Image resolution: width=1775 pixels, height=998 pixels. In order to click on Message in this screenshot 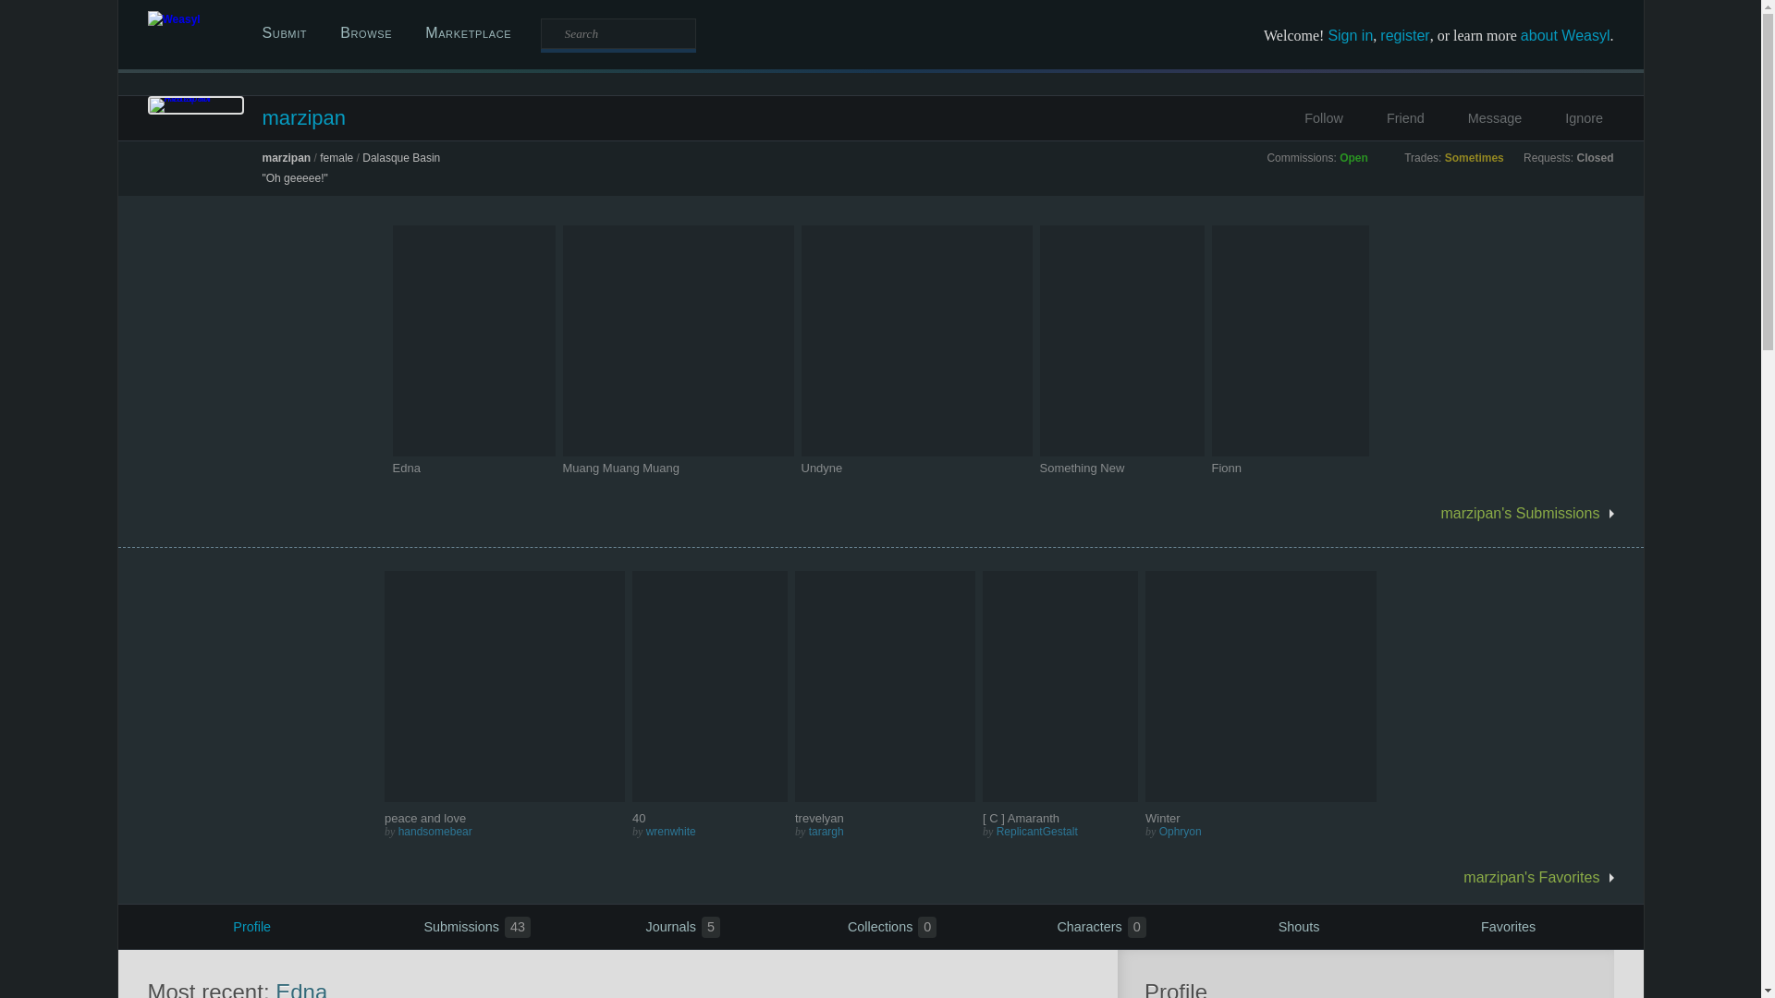, I will do `click(1483, 118)`.